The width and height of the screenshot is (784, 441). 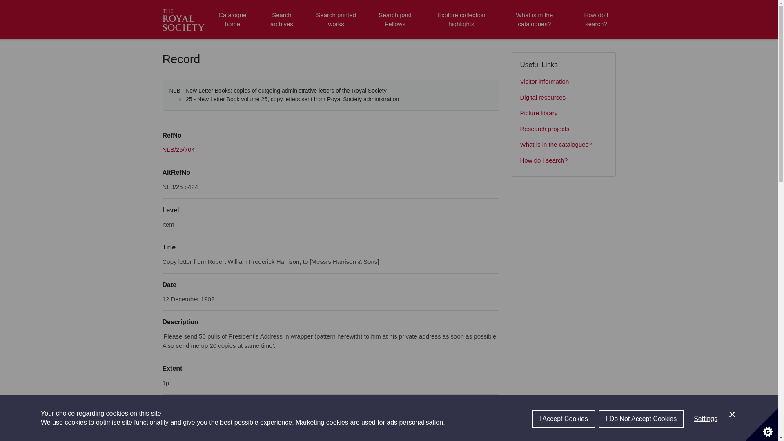 What do you see at coordinates (336, 20) in the screenshot?
I see `Search printed works` at bounding box center [336, 20].